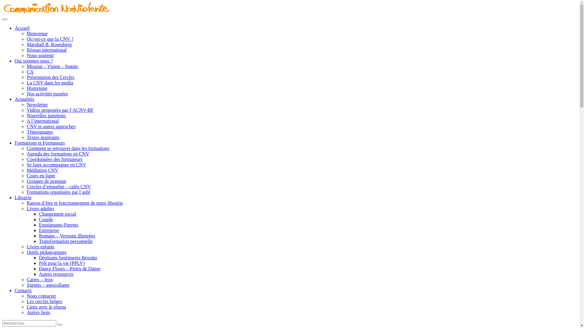 The image size is (584, 328). Describe the element at coordinates (22, 28) in the screenshot. I see `Accueil` at that location.